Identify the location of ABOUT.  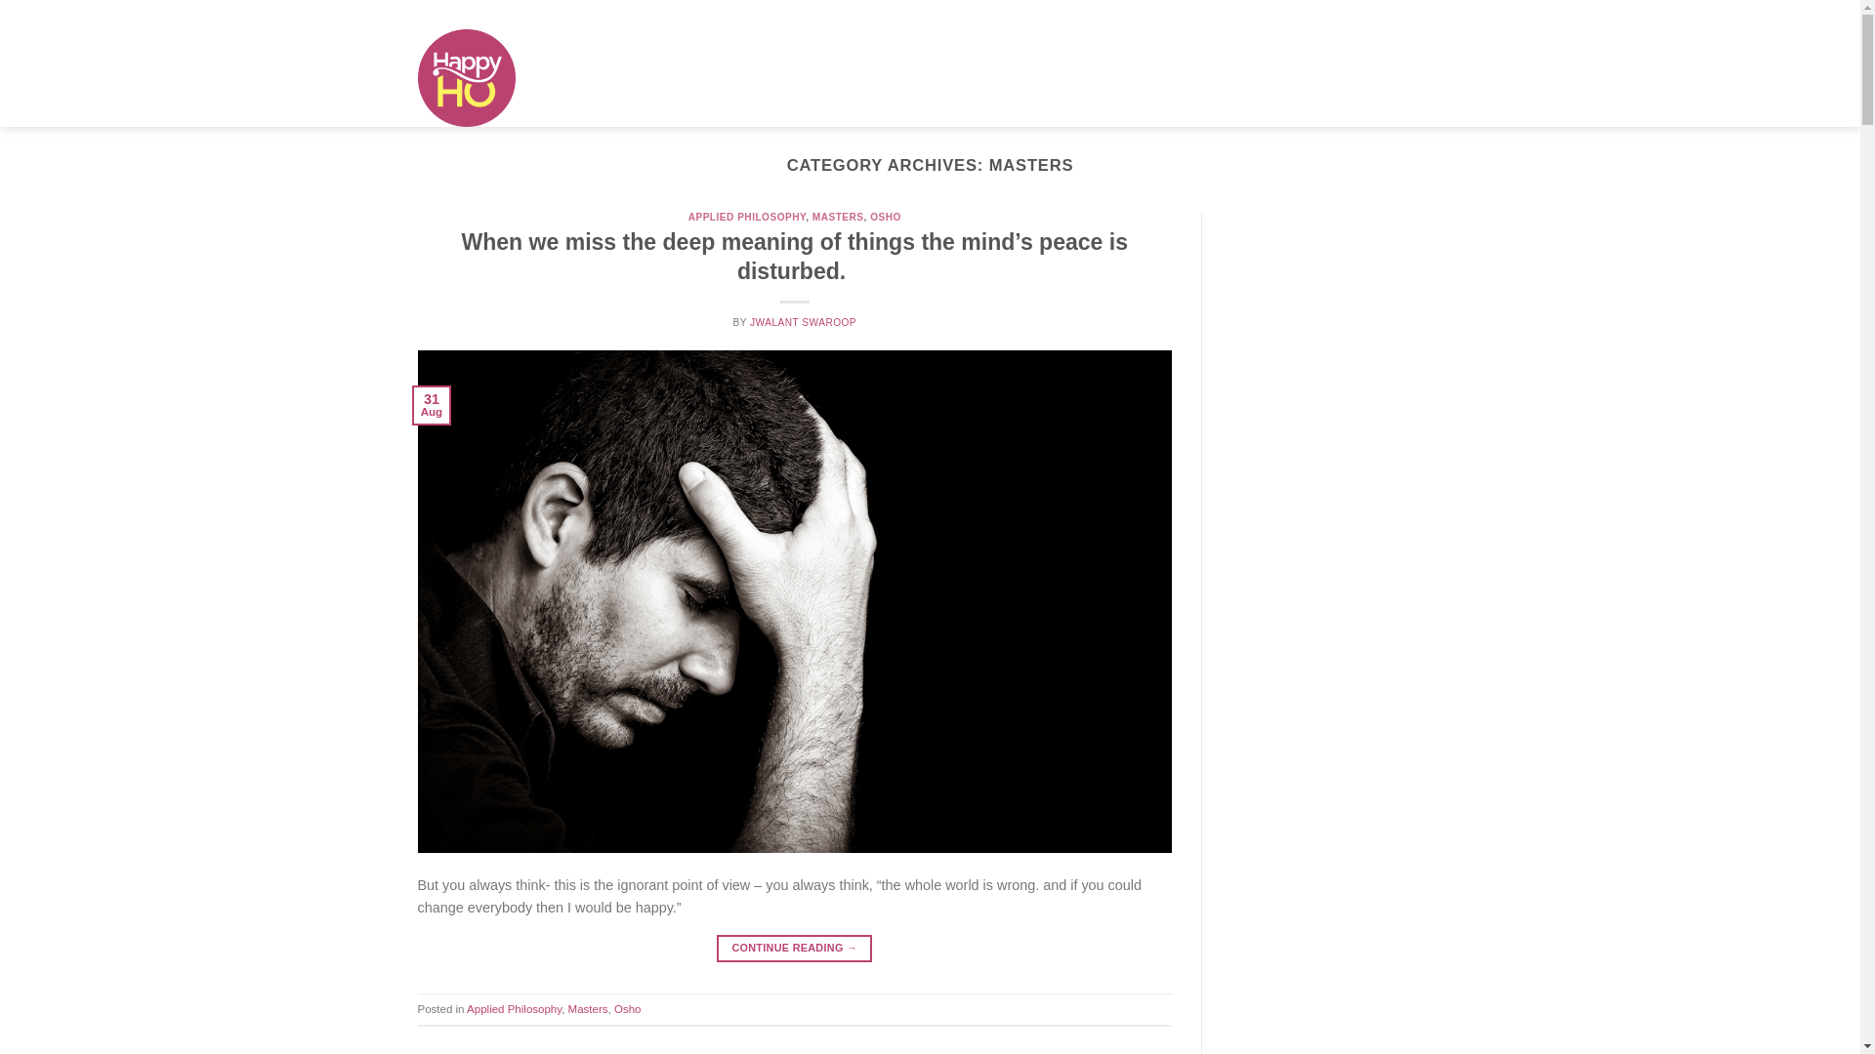
(578, 53).